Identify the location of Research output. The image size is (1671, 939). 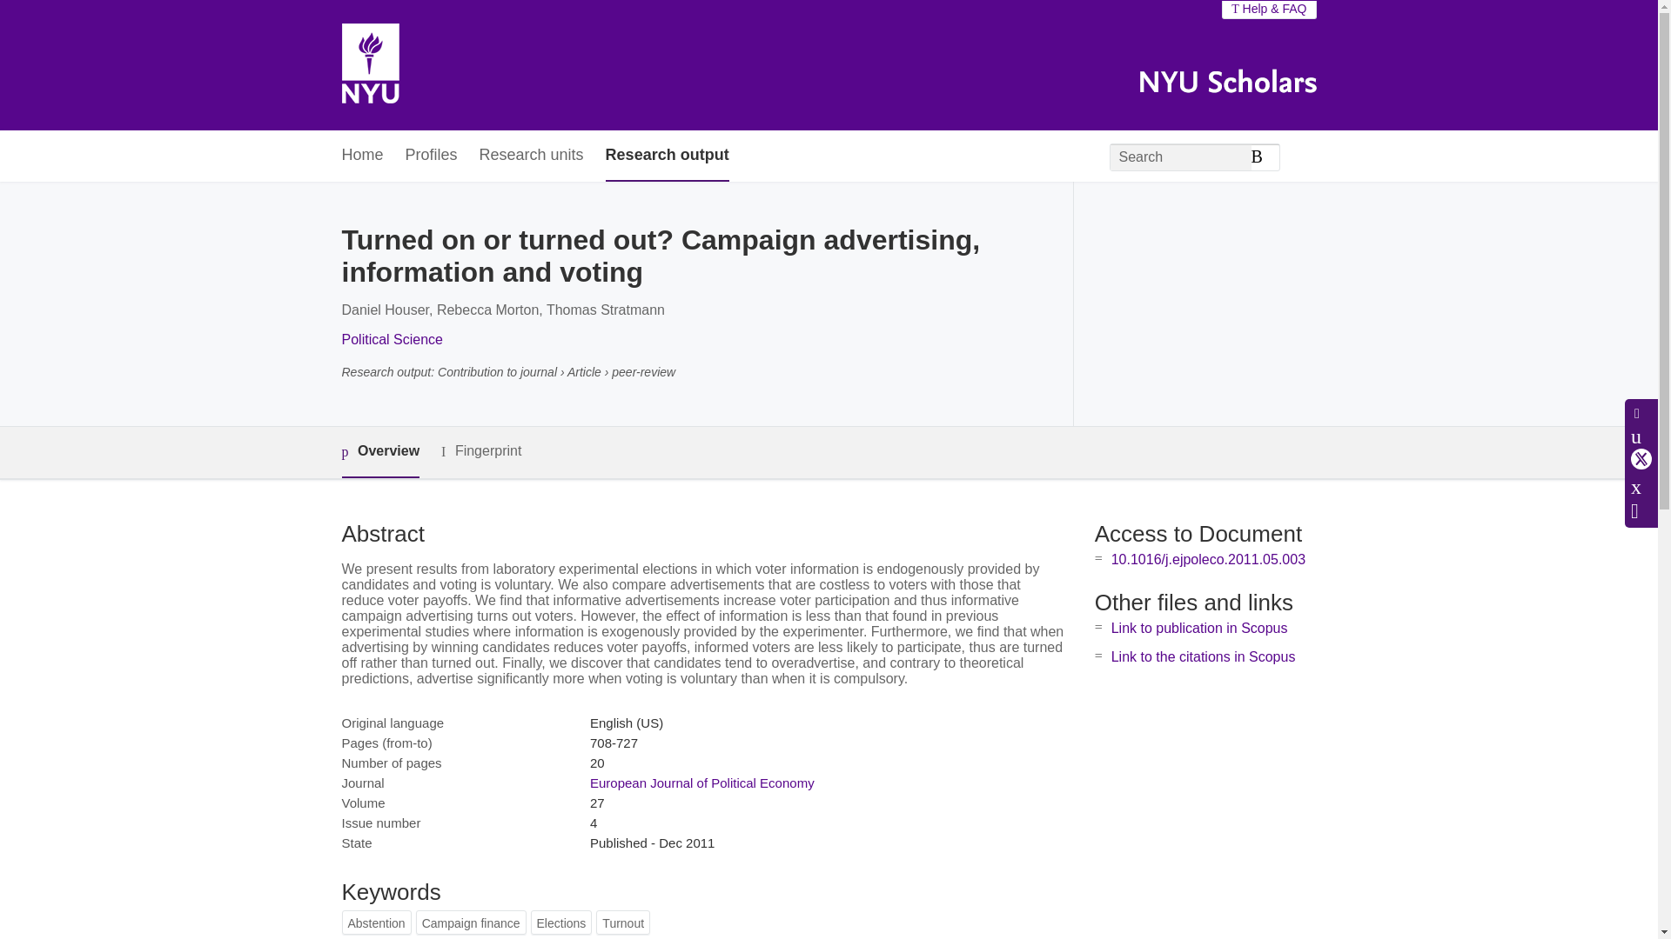
(667, 156).